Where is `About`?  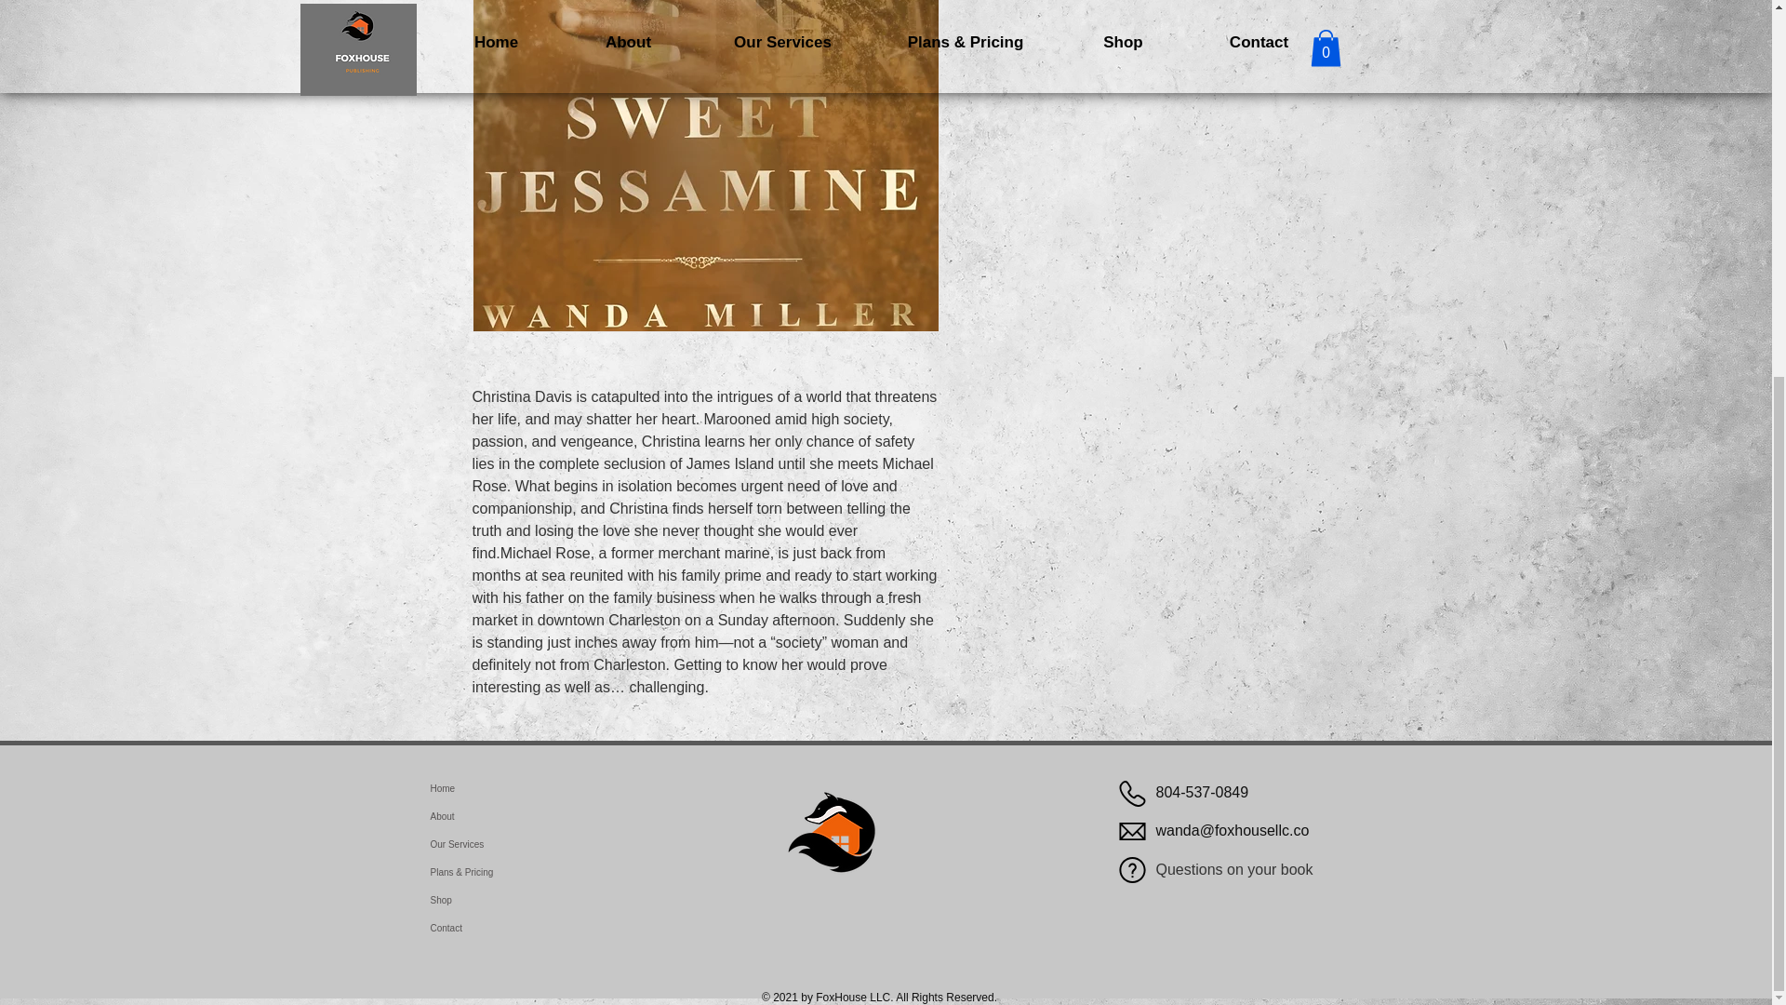
About is located at coordinates (536, 817).